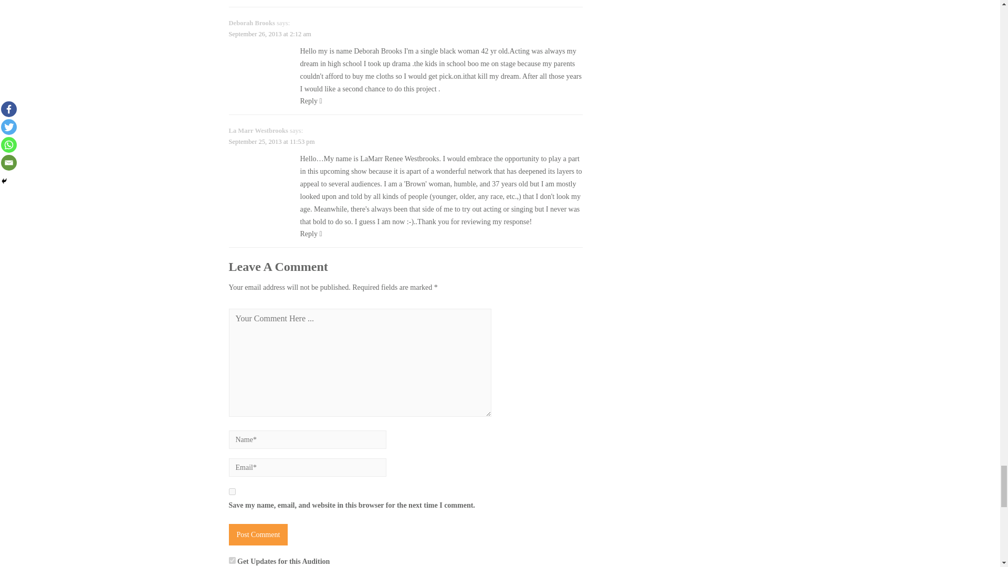 The width and height of the screenshot is (1008, 567). What do you see at coordinates (232, 491) in the screenshot?
I see `yes` at bounding box center [232, 491].